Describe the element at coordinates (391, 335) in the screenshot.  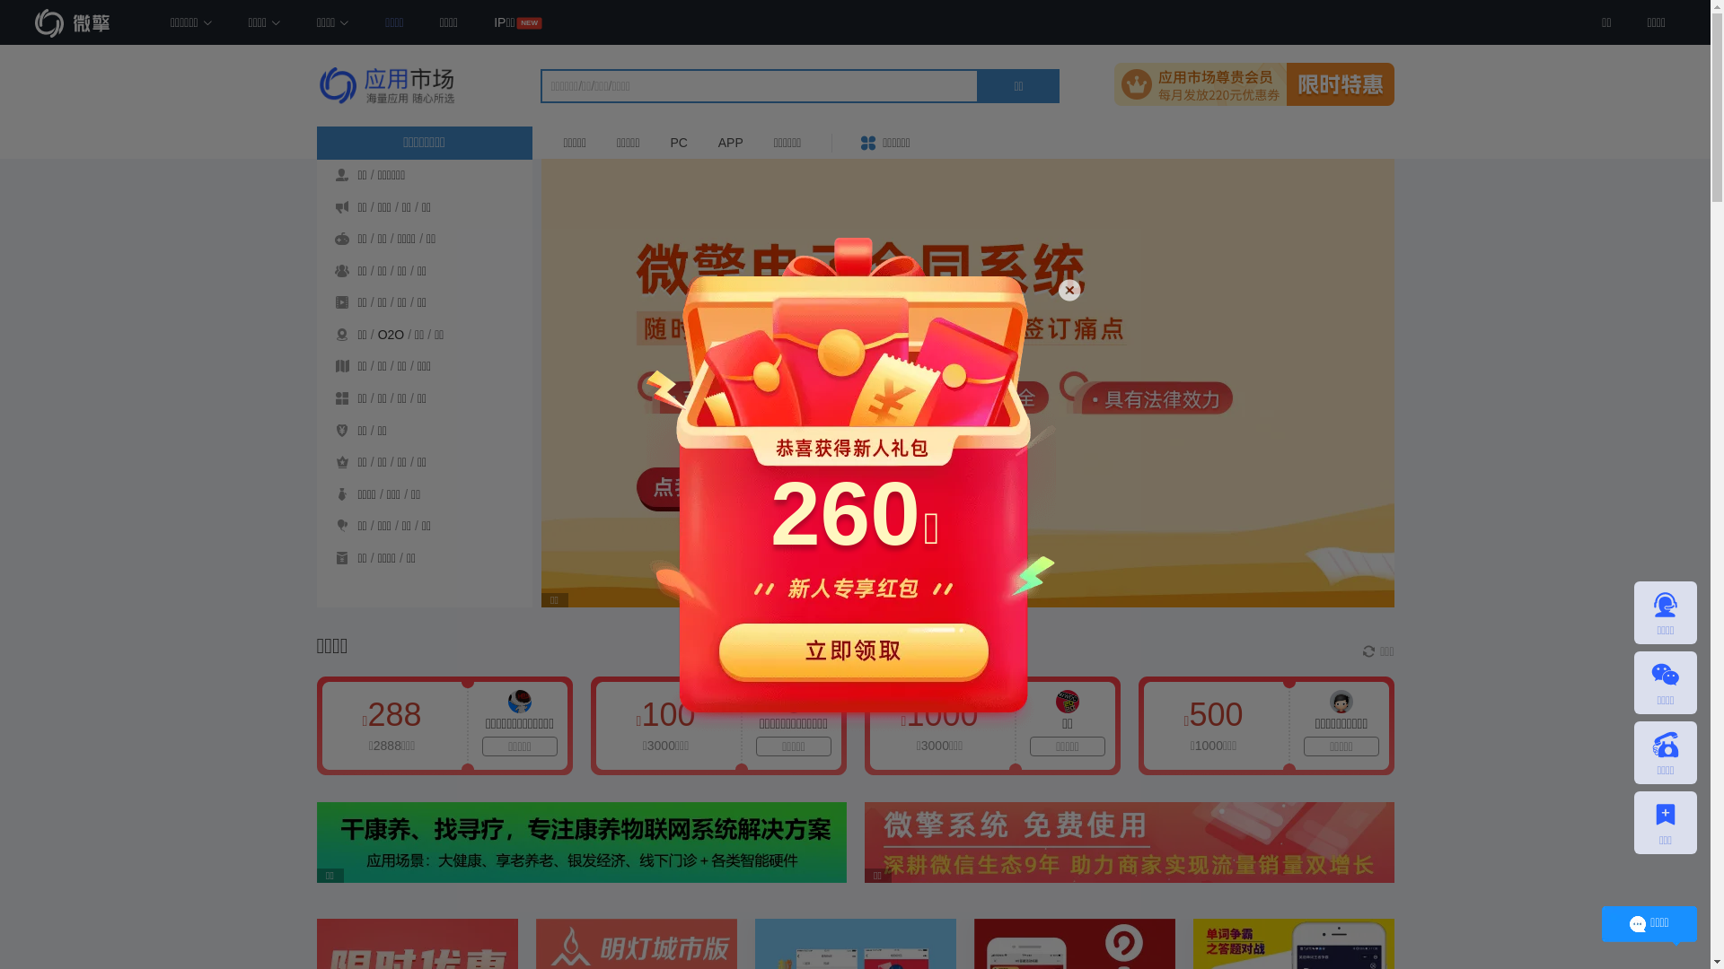
I see `O2O` at that location.